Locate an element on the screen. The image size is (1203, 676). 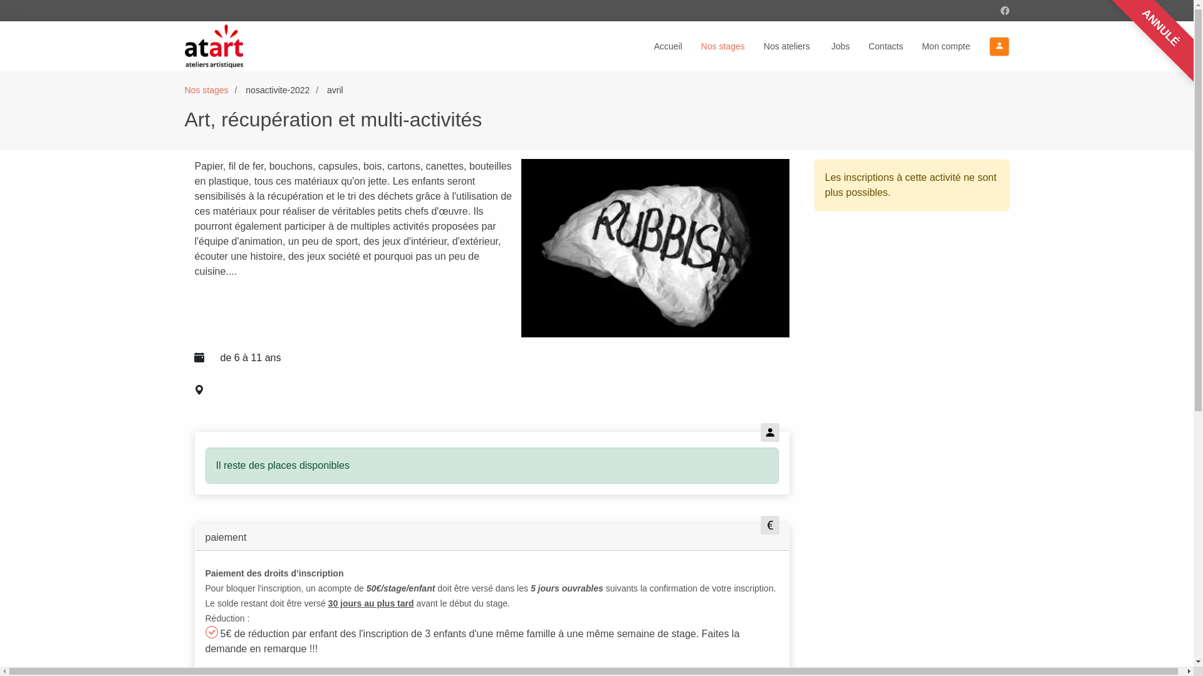
Contacts is located at coordinates (895, 46).